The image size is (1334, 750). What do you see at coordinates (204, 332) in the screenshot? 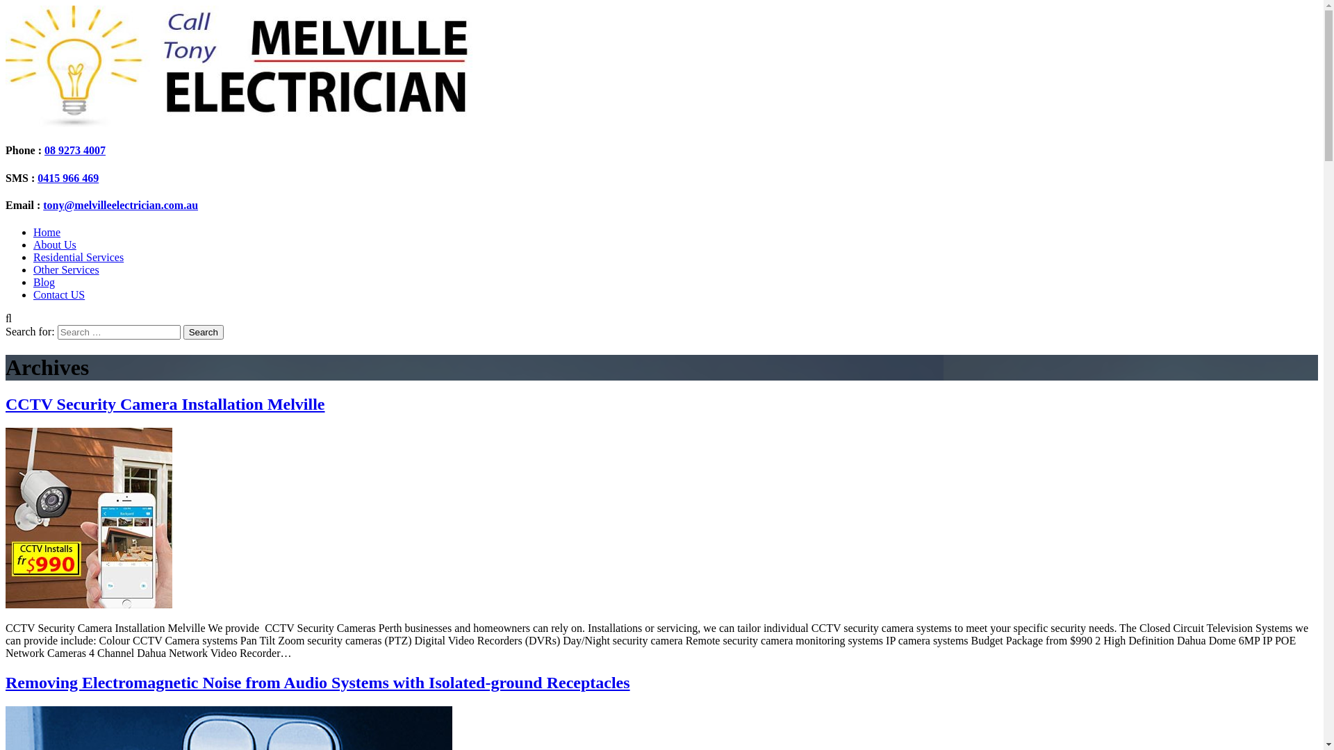
I see `Search` at bounding box center [204, 332].